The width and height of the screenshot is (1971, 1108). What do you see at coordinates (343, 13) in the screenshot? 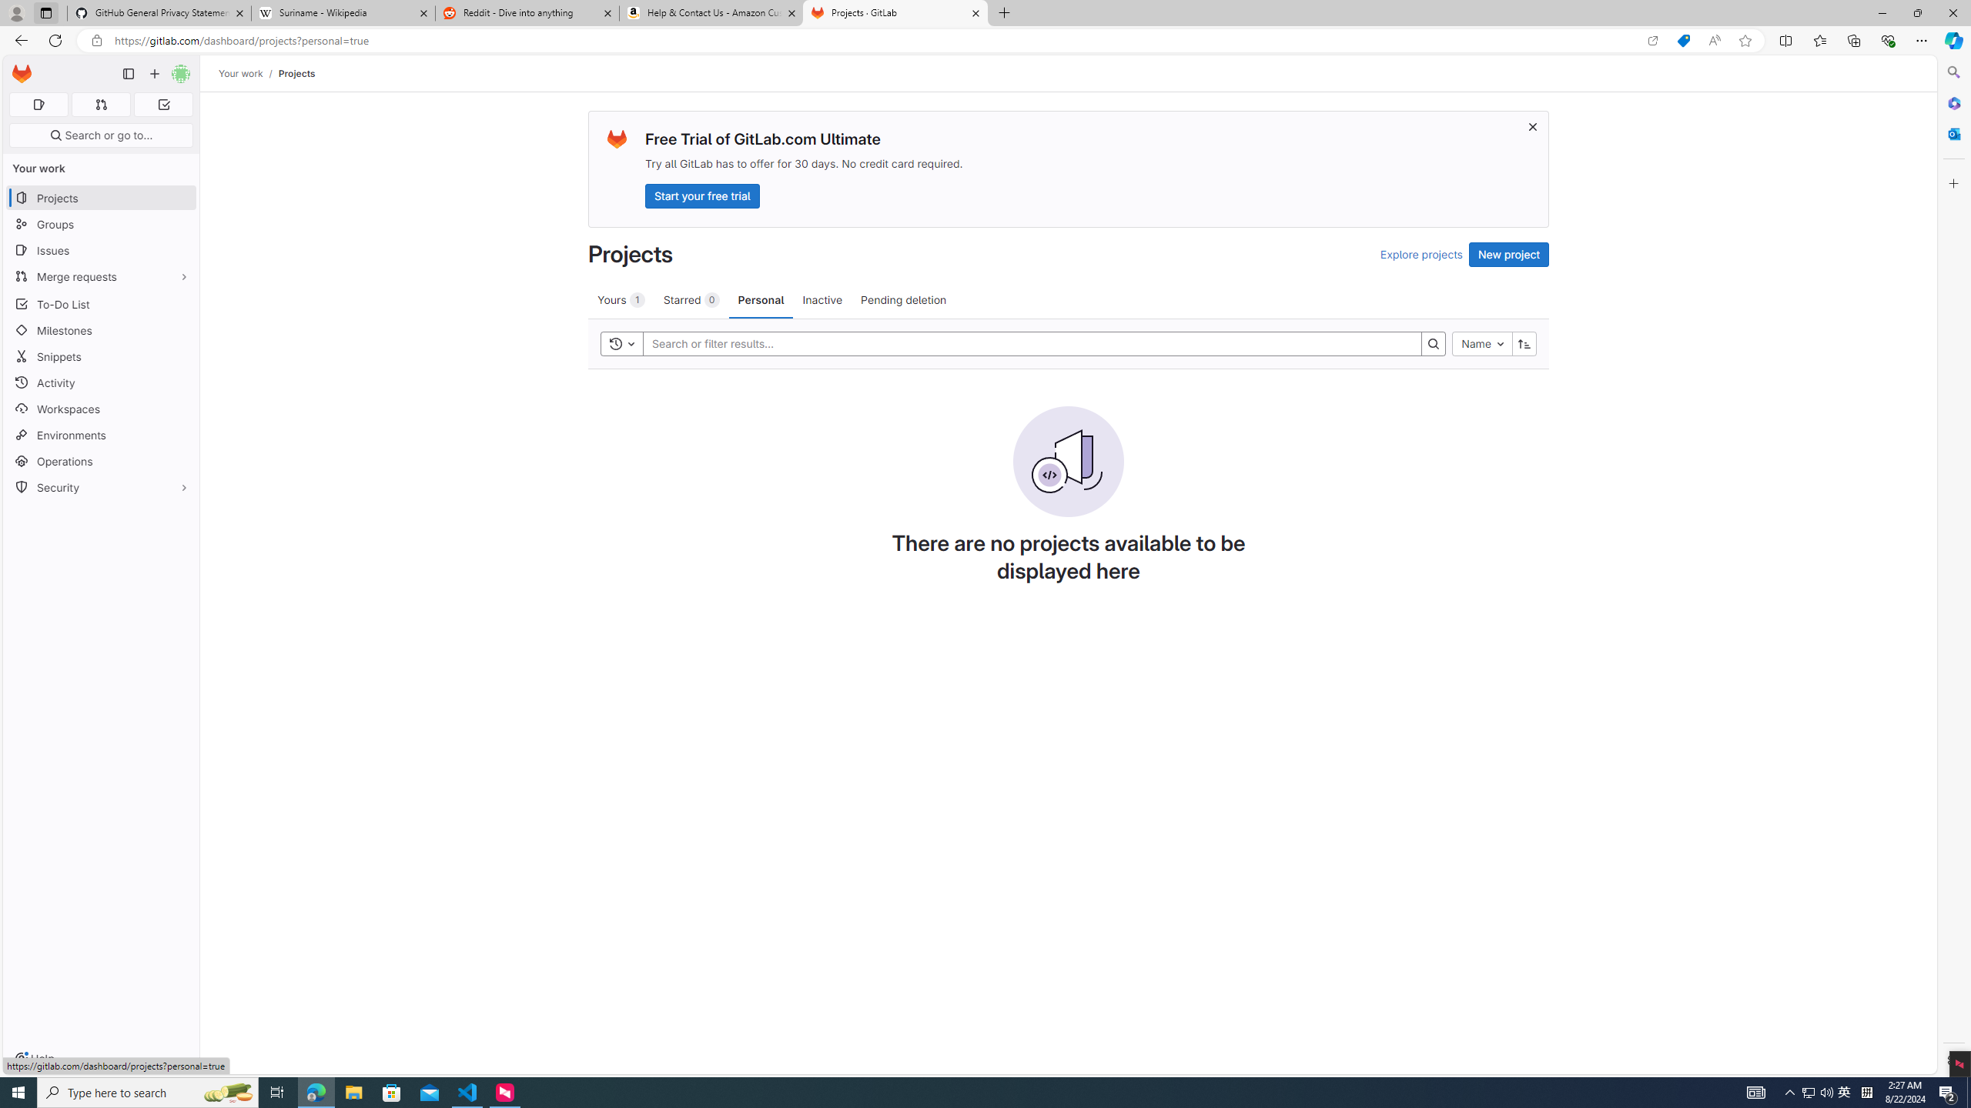
I see `Suriname - Wikipedia` at bounding box center [343, 13].